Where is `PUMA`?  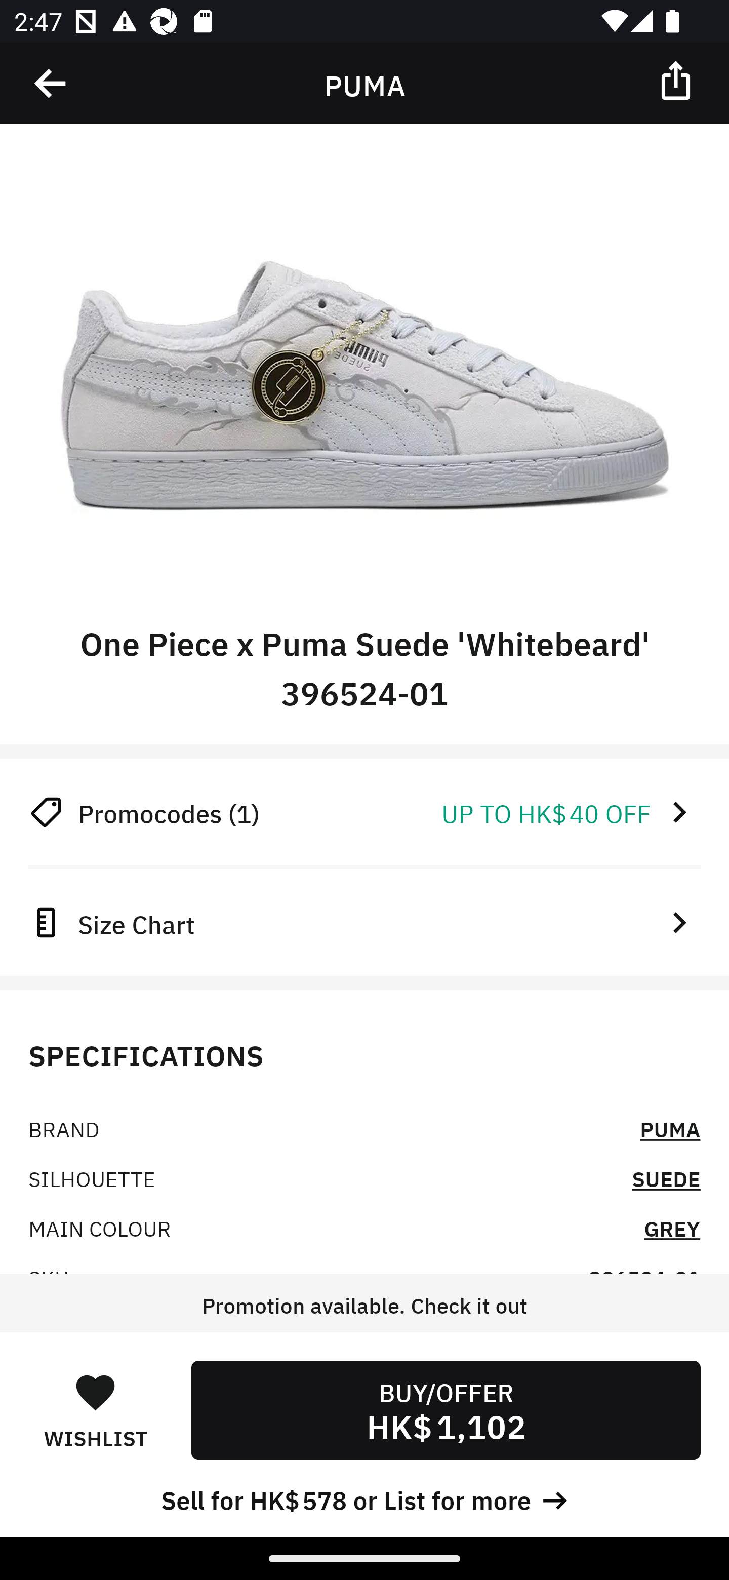 PUMA is located at coordinates (670, 1128).